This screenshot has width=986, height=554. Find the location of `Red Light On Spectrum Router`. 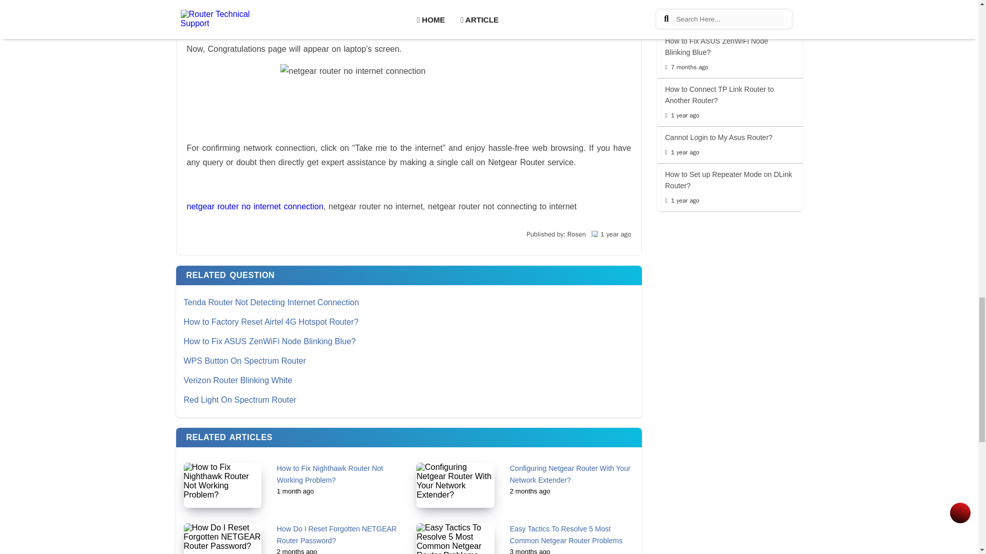

Red Light On Spectrum Router is located at coordinates (409, 400).